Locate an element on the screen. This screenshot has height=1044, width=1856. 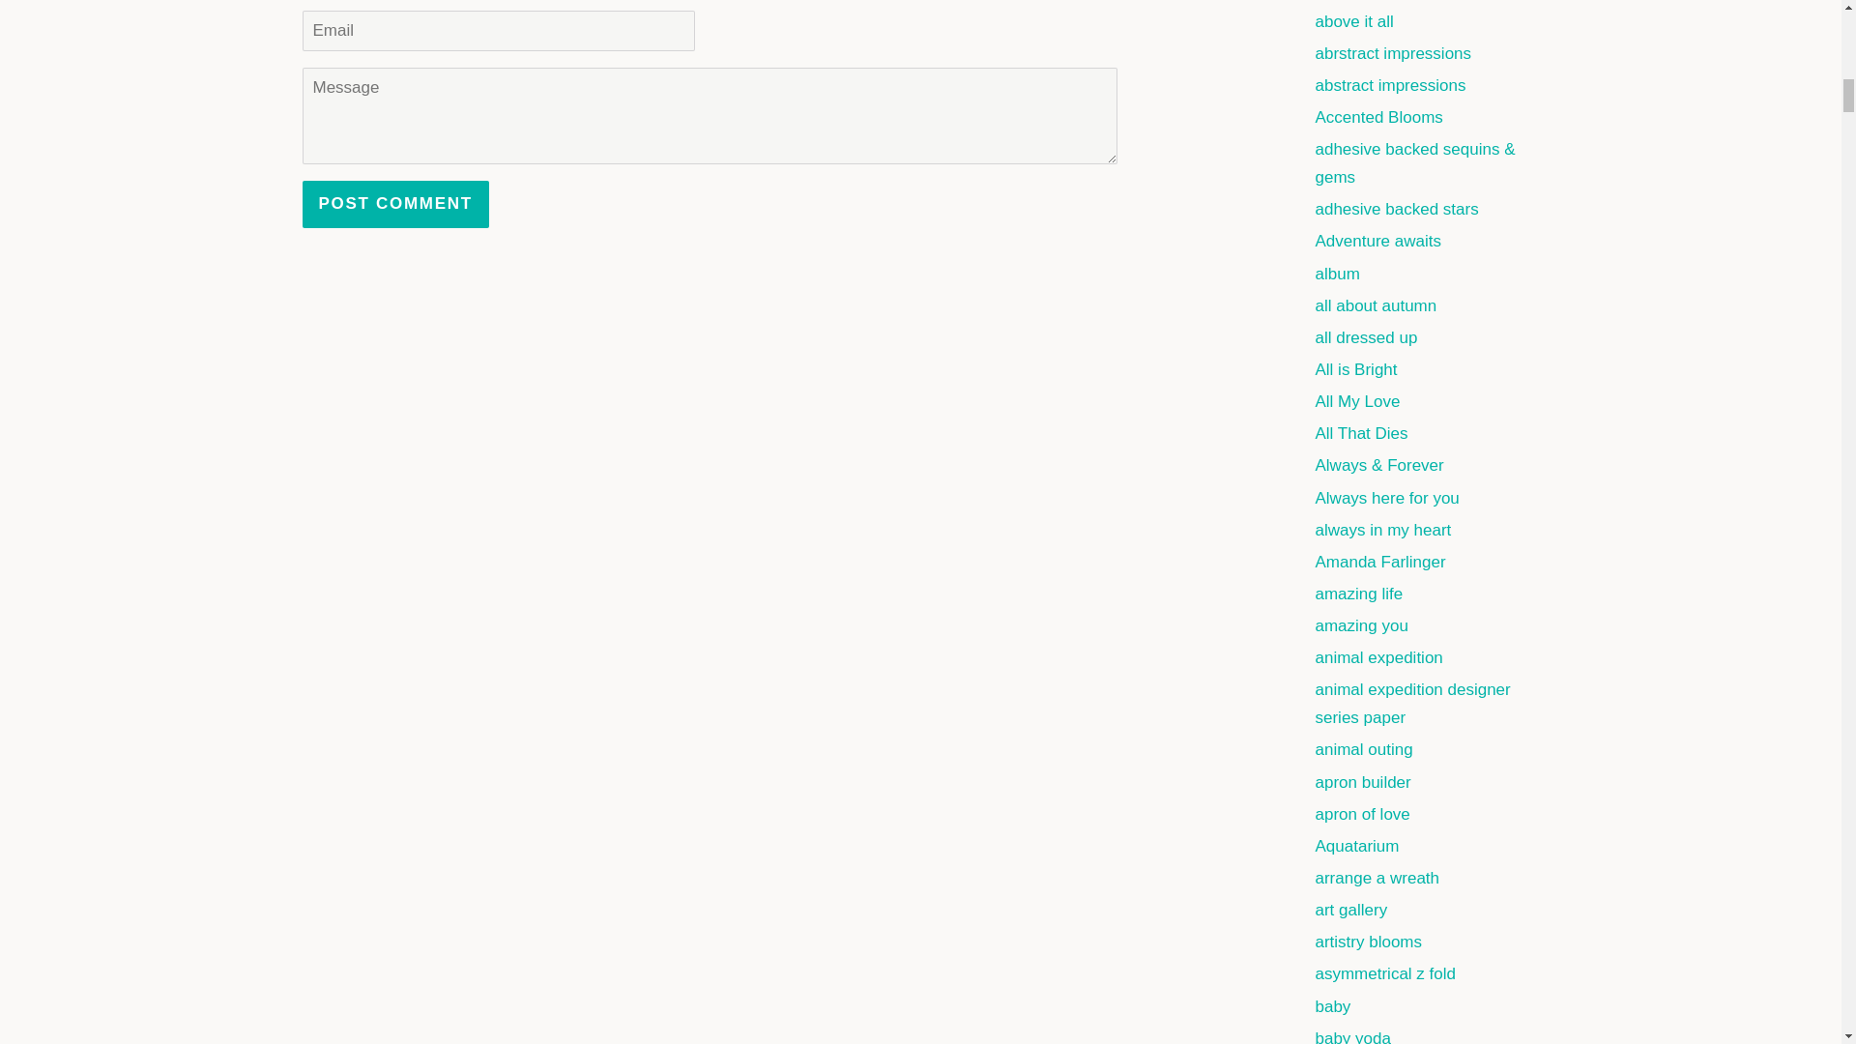
Post comment is located at coordinates (394, 204).